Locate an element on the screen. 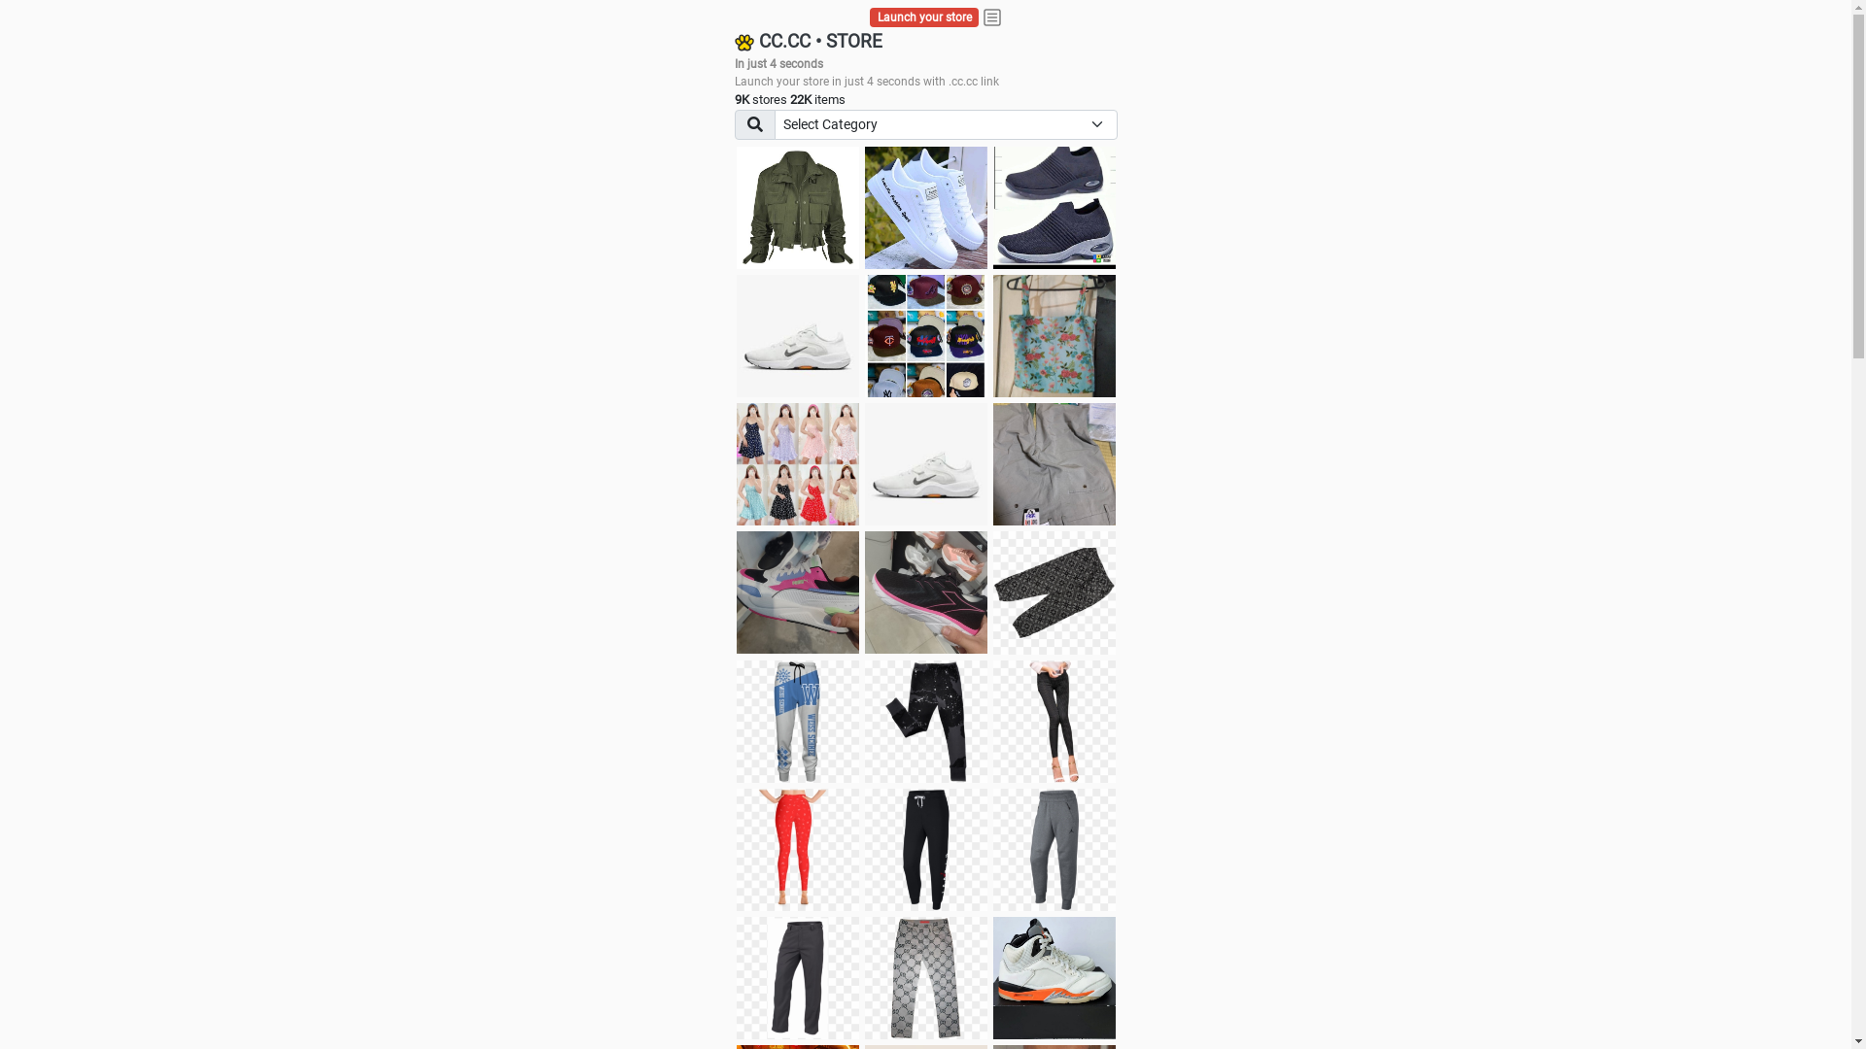 This screenshot has height=1049, width=1866. Pant is located at coordinates (926, 850).